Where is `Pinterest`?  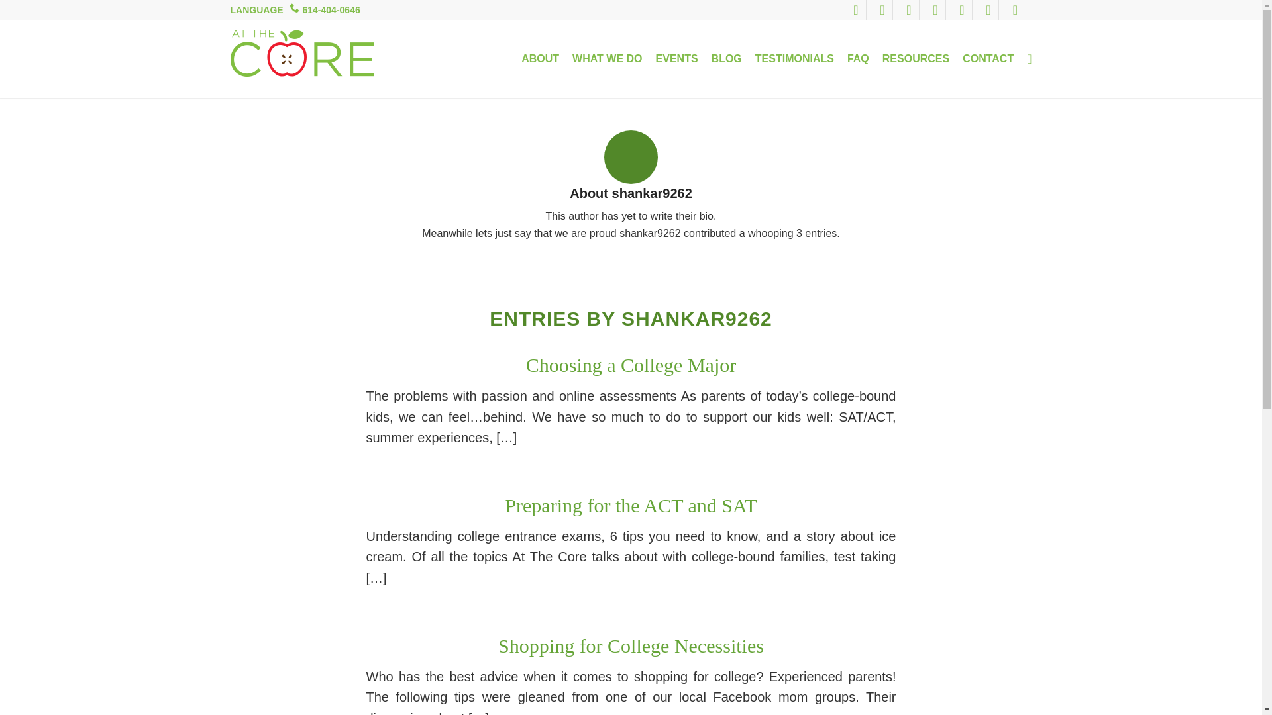
Pinterest is located at coordinates (935, 10).